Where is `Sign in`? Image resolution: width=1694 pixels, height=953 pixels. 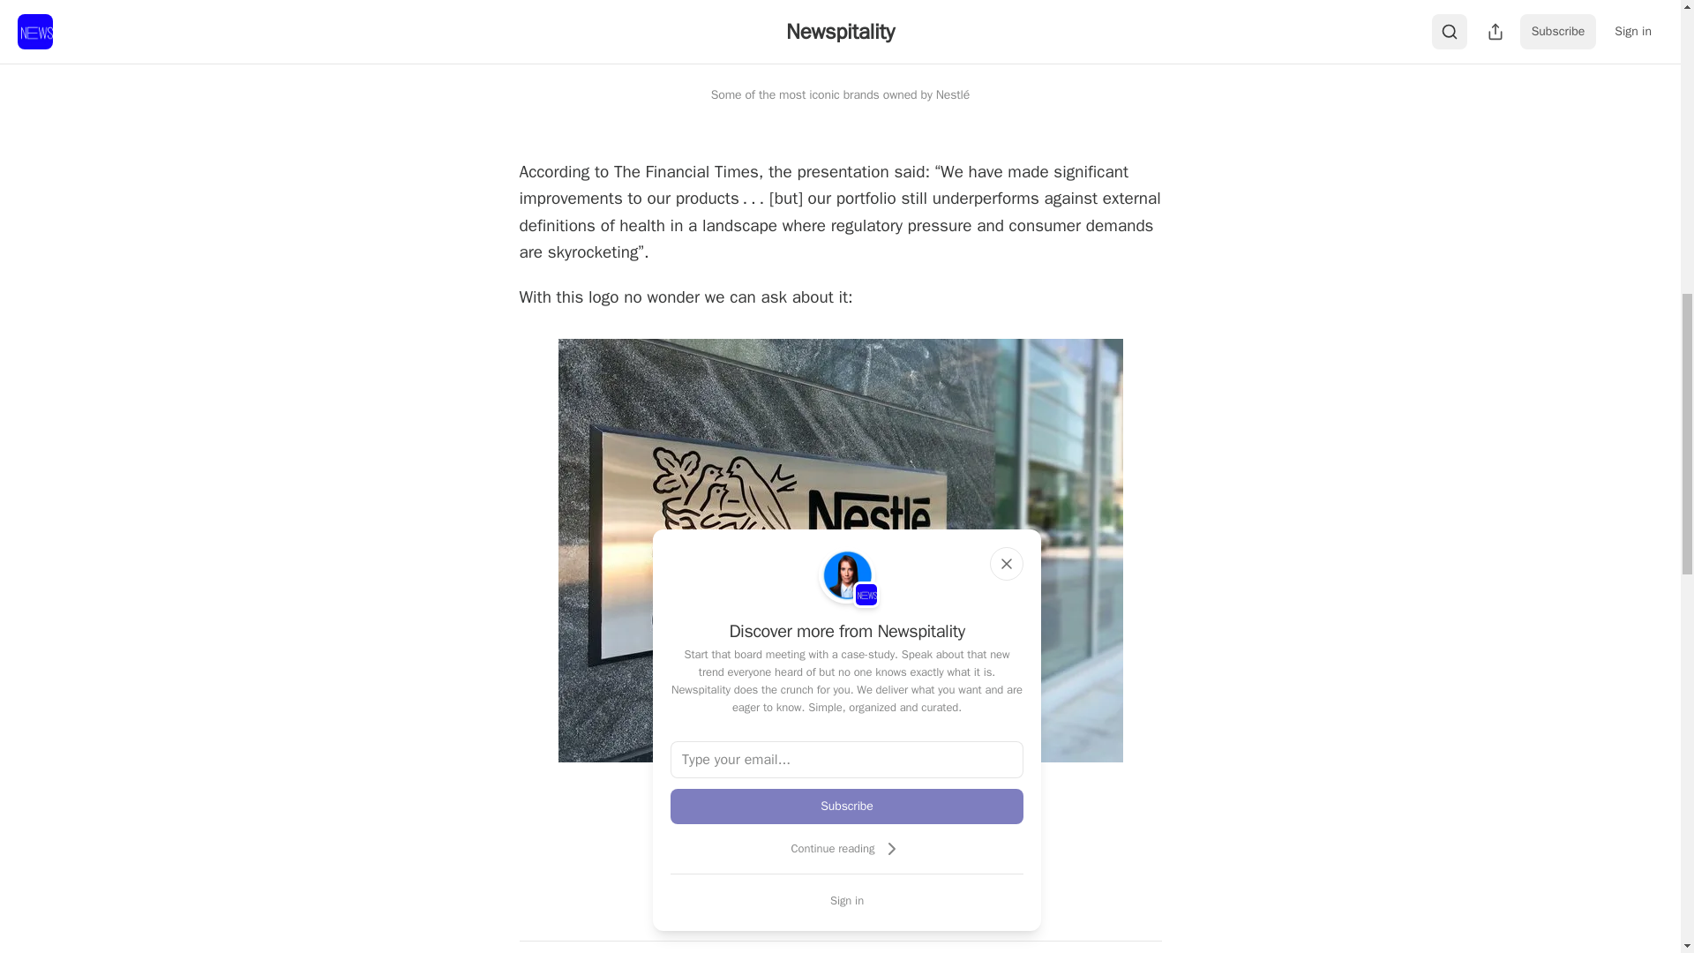 Sign in is located at coordinates (847, 900).